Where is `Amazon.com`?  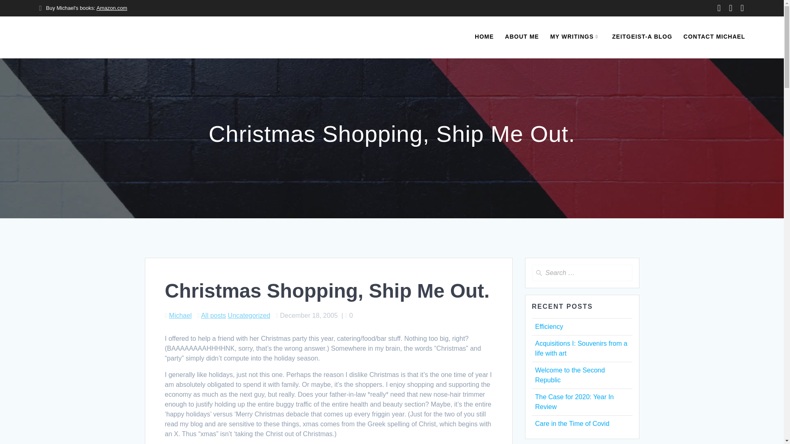
Amazon.com is located at coordinates (112, 8).